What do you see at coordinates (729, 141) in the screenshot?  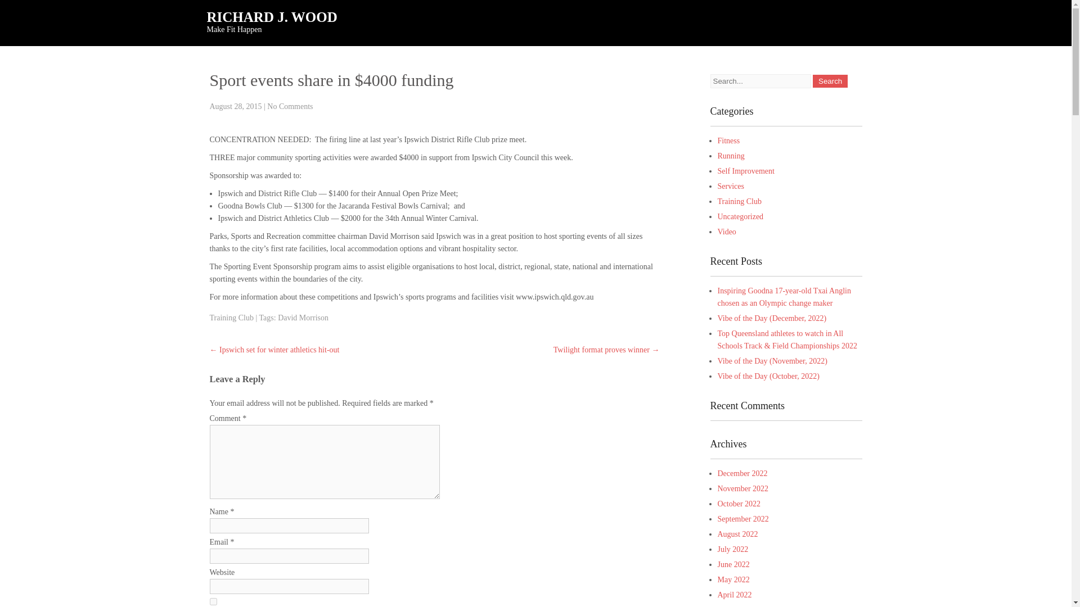 I see `Fitness` at bounding box center [729, 141].